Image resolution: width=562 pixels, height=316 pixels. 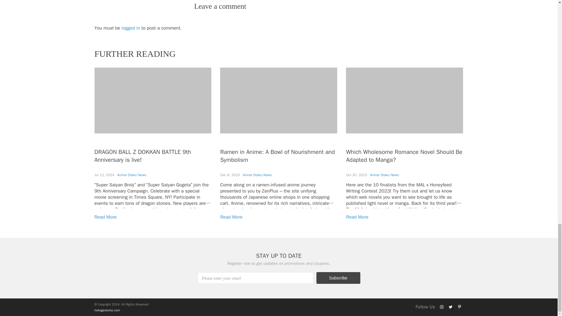 What do you see at coordinates (404, 156) in the screenshot?
I see `Which Wholesome Romance Novel Should Be Adapted to Manga?` at bounding box center [404, 156].